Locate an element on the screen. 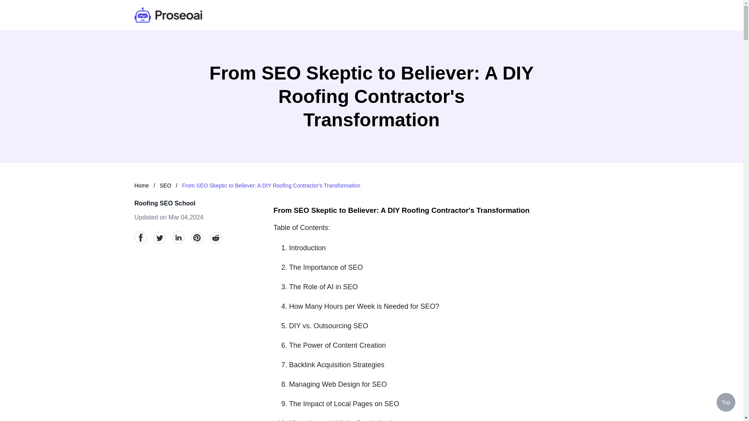  pinterest is located at coordinates (197, 238).